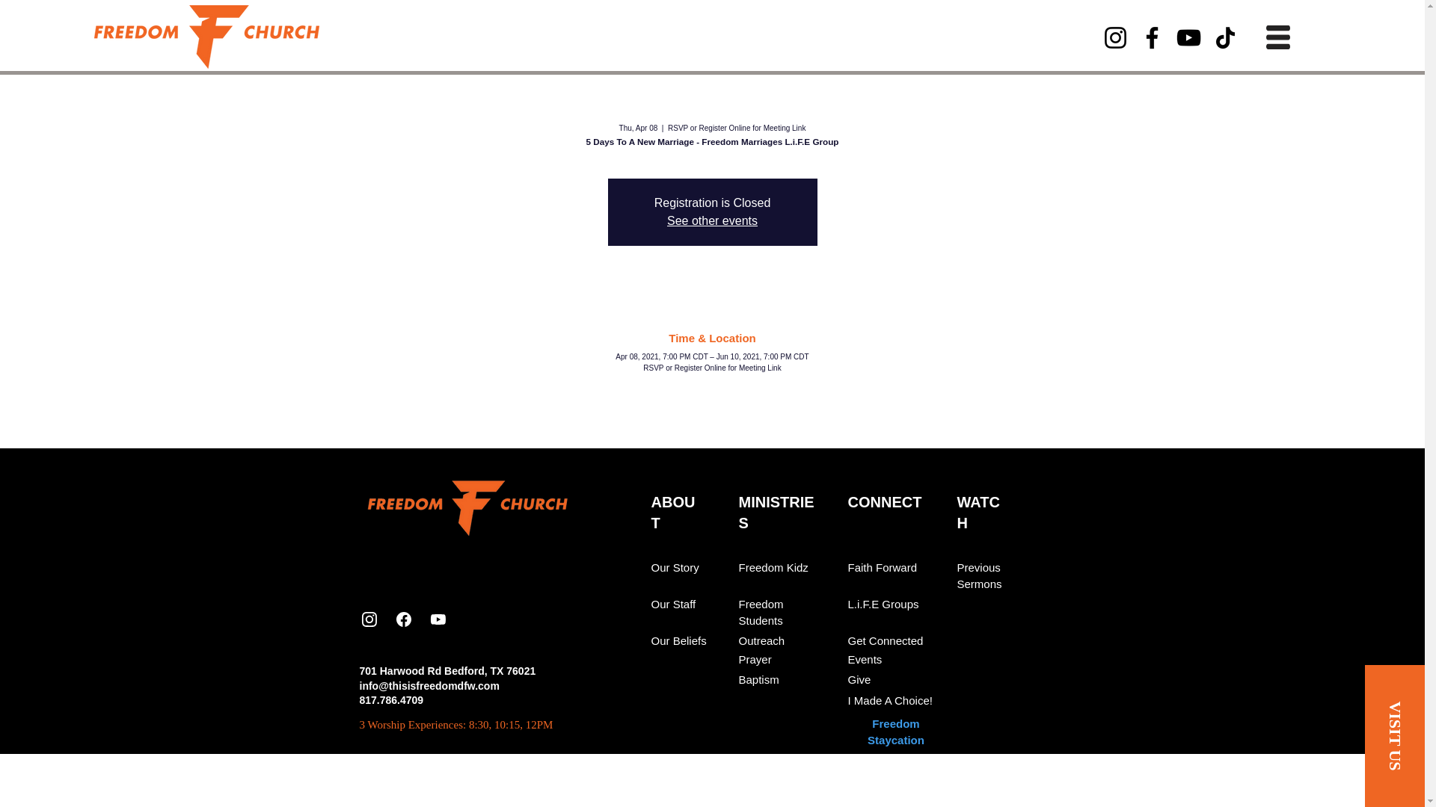  Describe the element at coordinates (980, 575) in the screenshot. I see `Previous Sermons` at that location.